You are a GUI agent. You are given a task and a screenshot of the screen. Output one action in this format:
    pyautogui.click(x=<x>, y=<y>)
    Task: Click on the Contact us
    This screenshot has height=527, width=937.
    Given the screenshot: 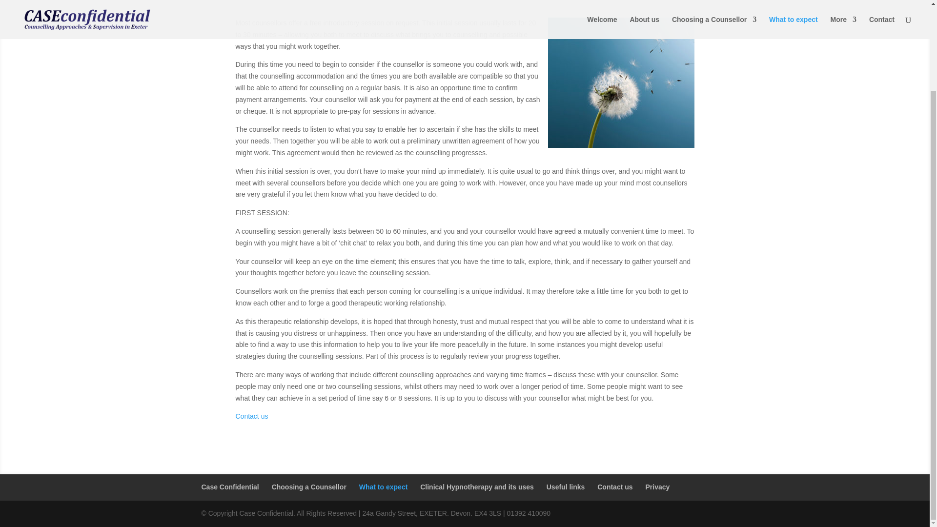 What is the action you would take?
    pyautogui.click(x=251, y=416)
    